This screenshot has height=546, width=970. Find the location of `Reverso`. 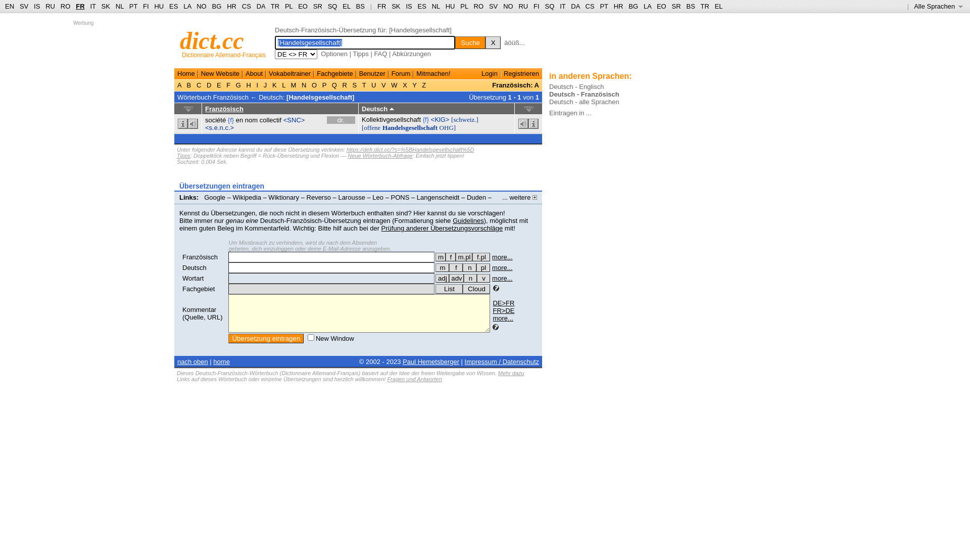

Reverso is located at coordinates (319, 197).